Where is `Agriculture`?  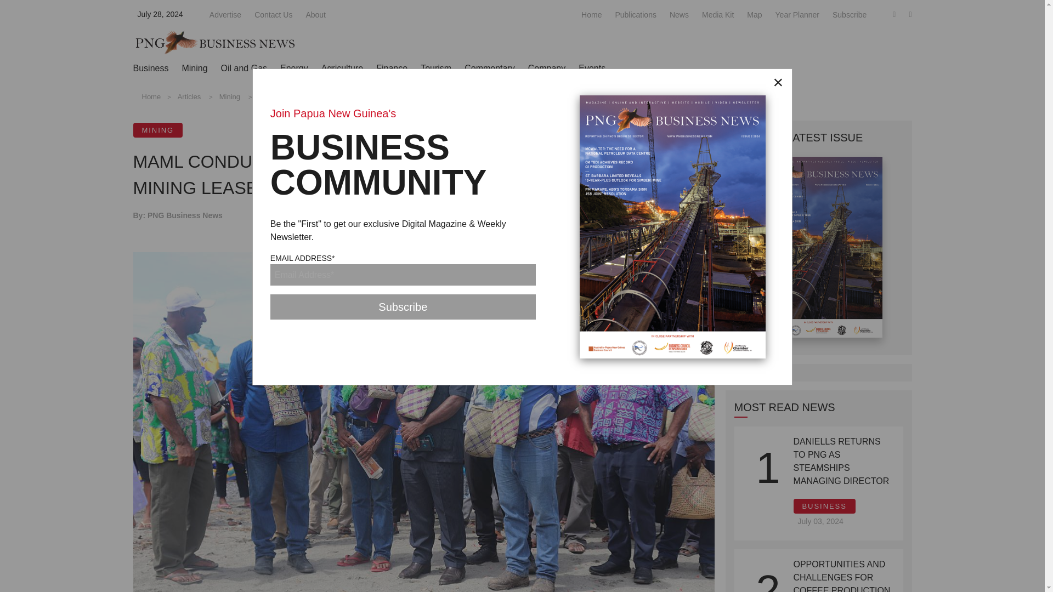 Agriculture is located at coordinates (342, 68).